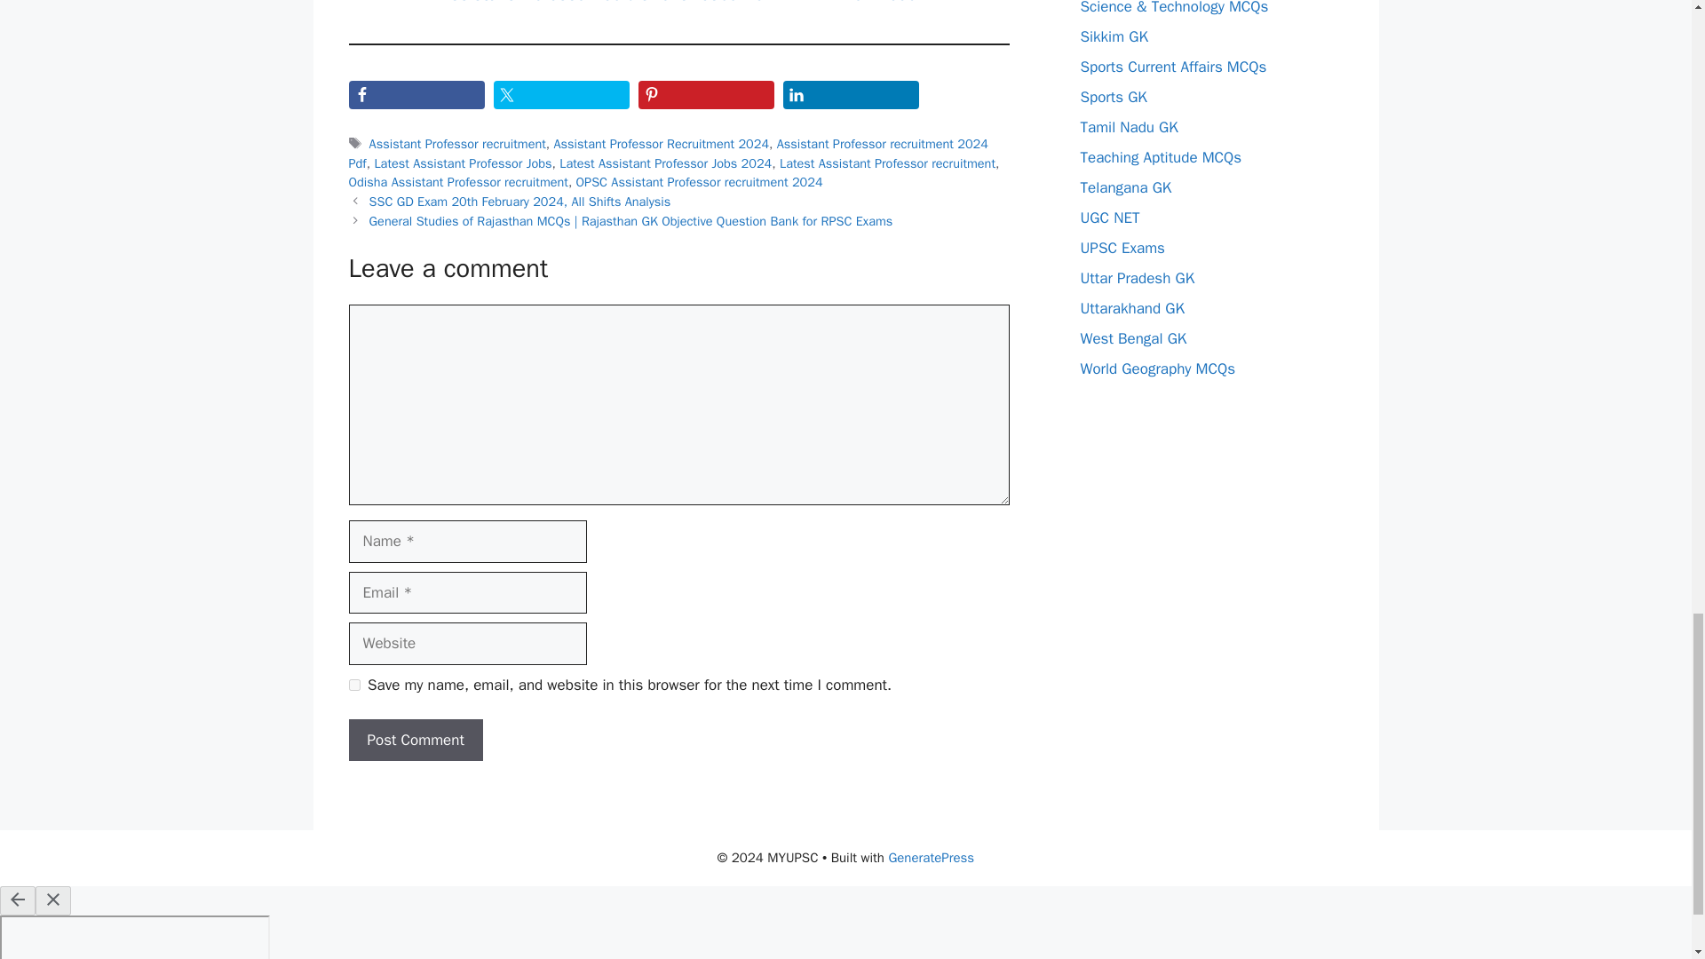 The image size is (1705, 959). I want to click on Share on Facebook, so click(416, 94).